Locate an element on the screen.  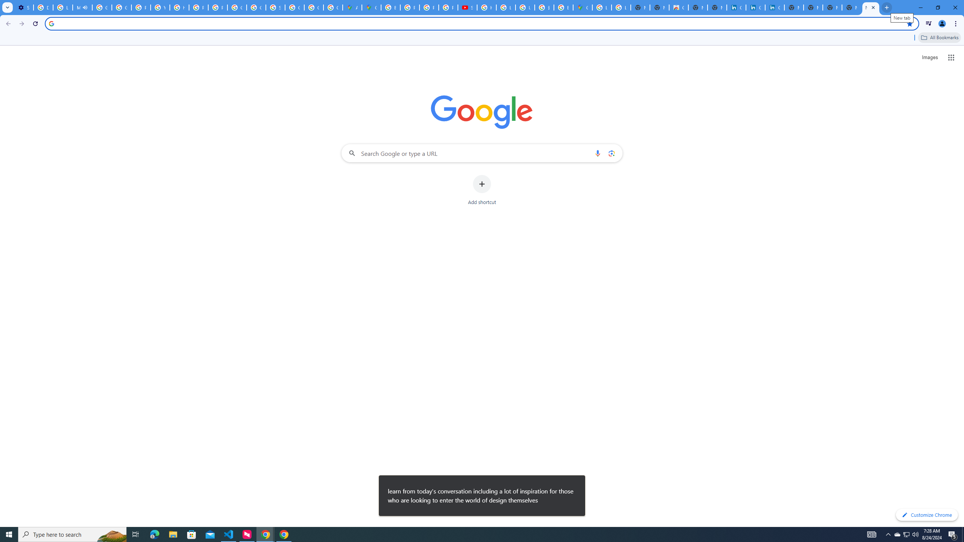
Settings - Customize profile is located at coordinates (23, 8).